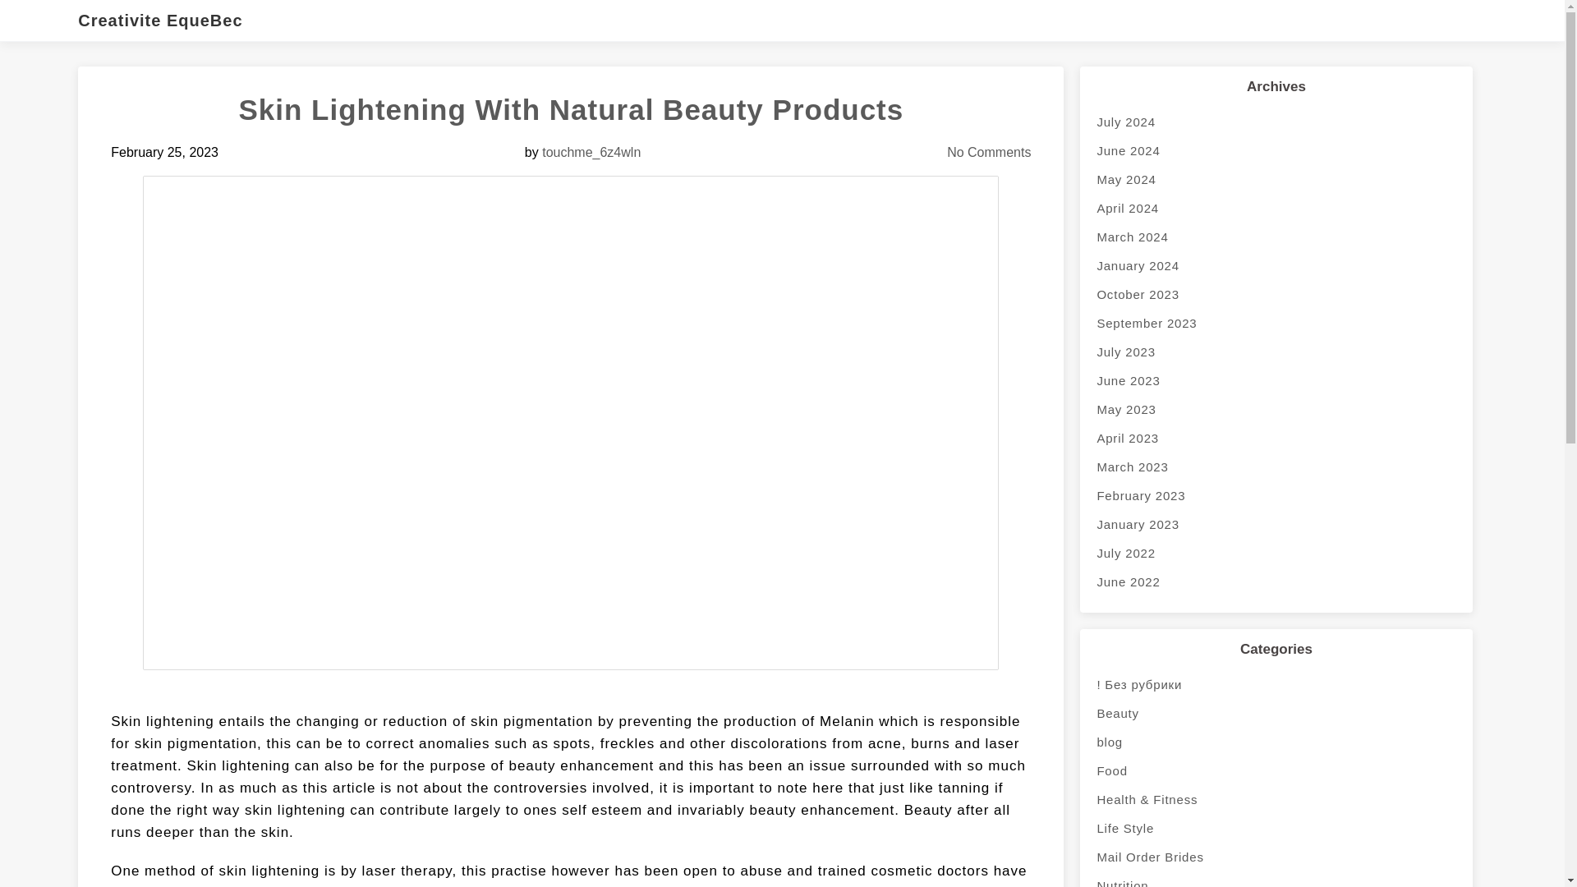 This screenshot has height=887, width=1577. What do you see at coordinates (1276, 409) in the screenshot?
I see `May 2023` at bounding box center [1276, 409].